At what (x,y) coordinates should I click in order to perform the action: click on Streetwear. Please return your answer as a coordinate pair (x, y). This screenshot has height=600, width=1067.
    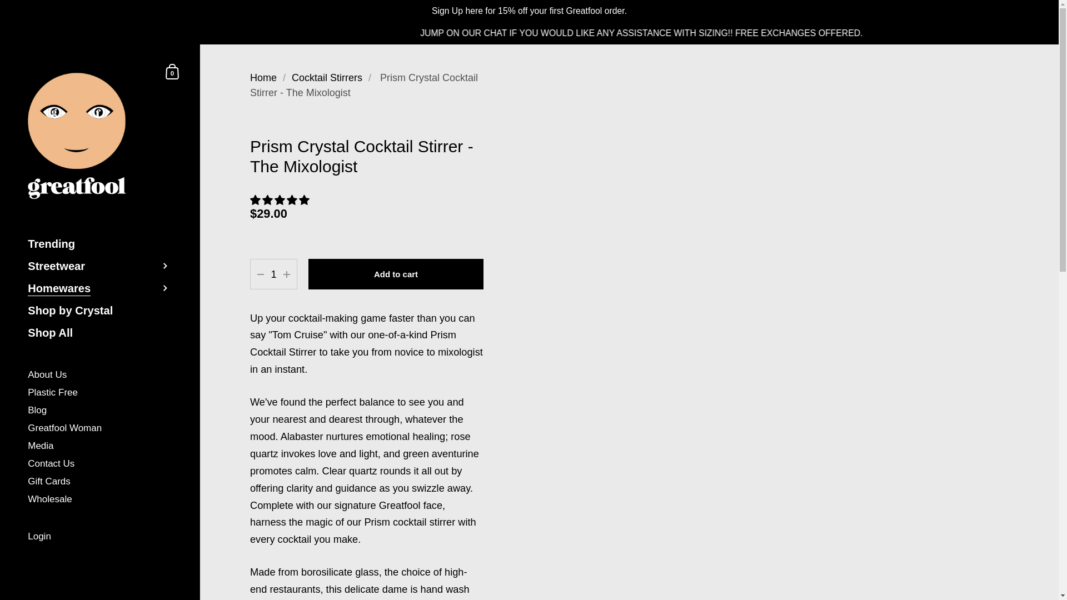
    Looking at the image, I should click on (100, 266).